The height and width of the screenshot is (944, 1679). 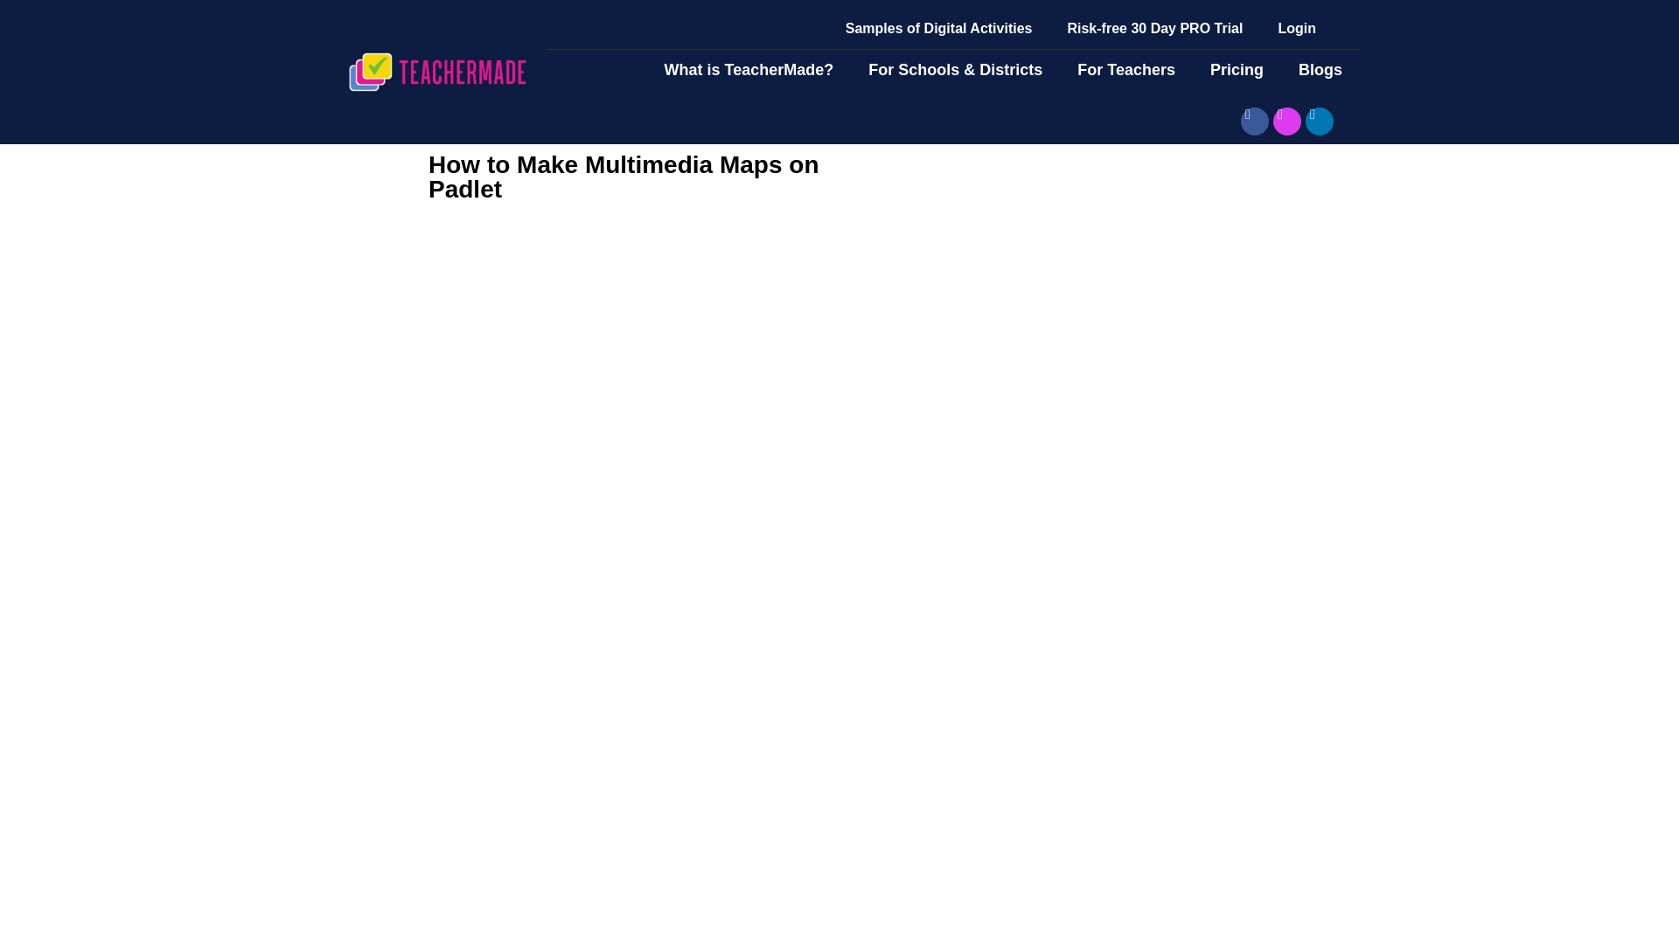 What do you see at coordinates (1296, 28) in the screenshot?
I see `Login` at bounding box center [1296, 28].